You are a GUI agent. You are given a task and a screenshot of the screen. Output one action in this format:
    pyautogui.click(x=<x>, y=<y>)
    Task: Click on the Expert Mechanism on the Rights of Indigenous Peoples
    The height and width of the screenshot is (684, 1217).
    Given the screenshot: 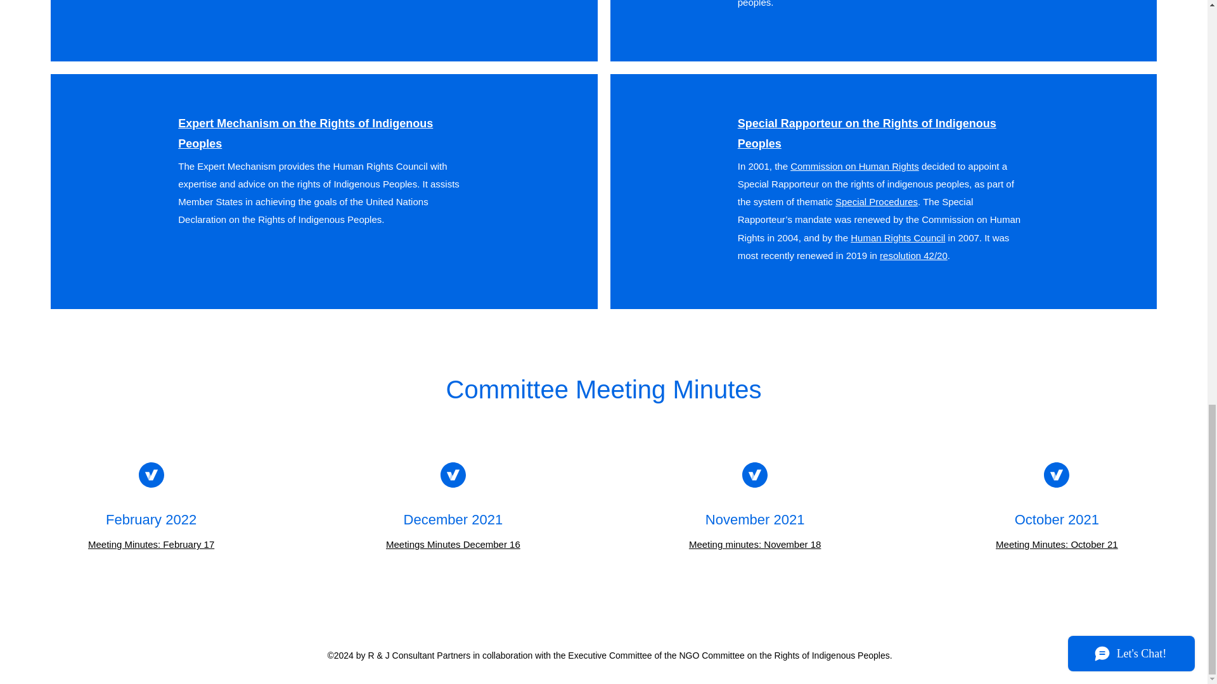 What is the action you would take?
    pyautogui.click(x=306, y=133)
    